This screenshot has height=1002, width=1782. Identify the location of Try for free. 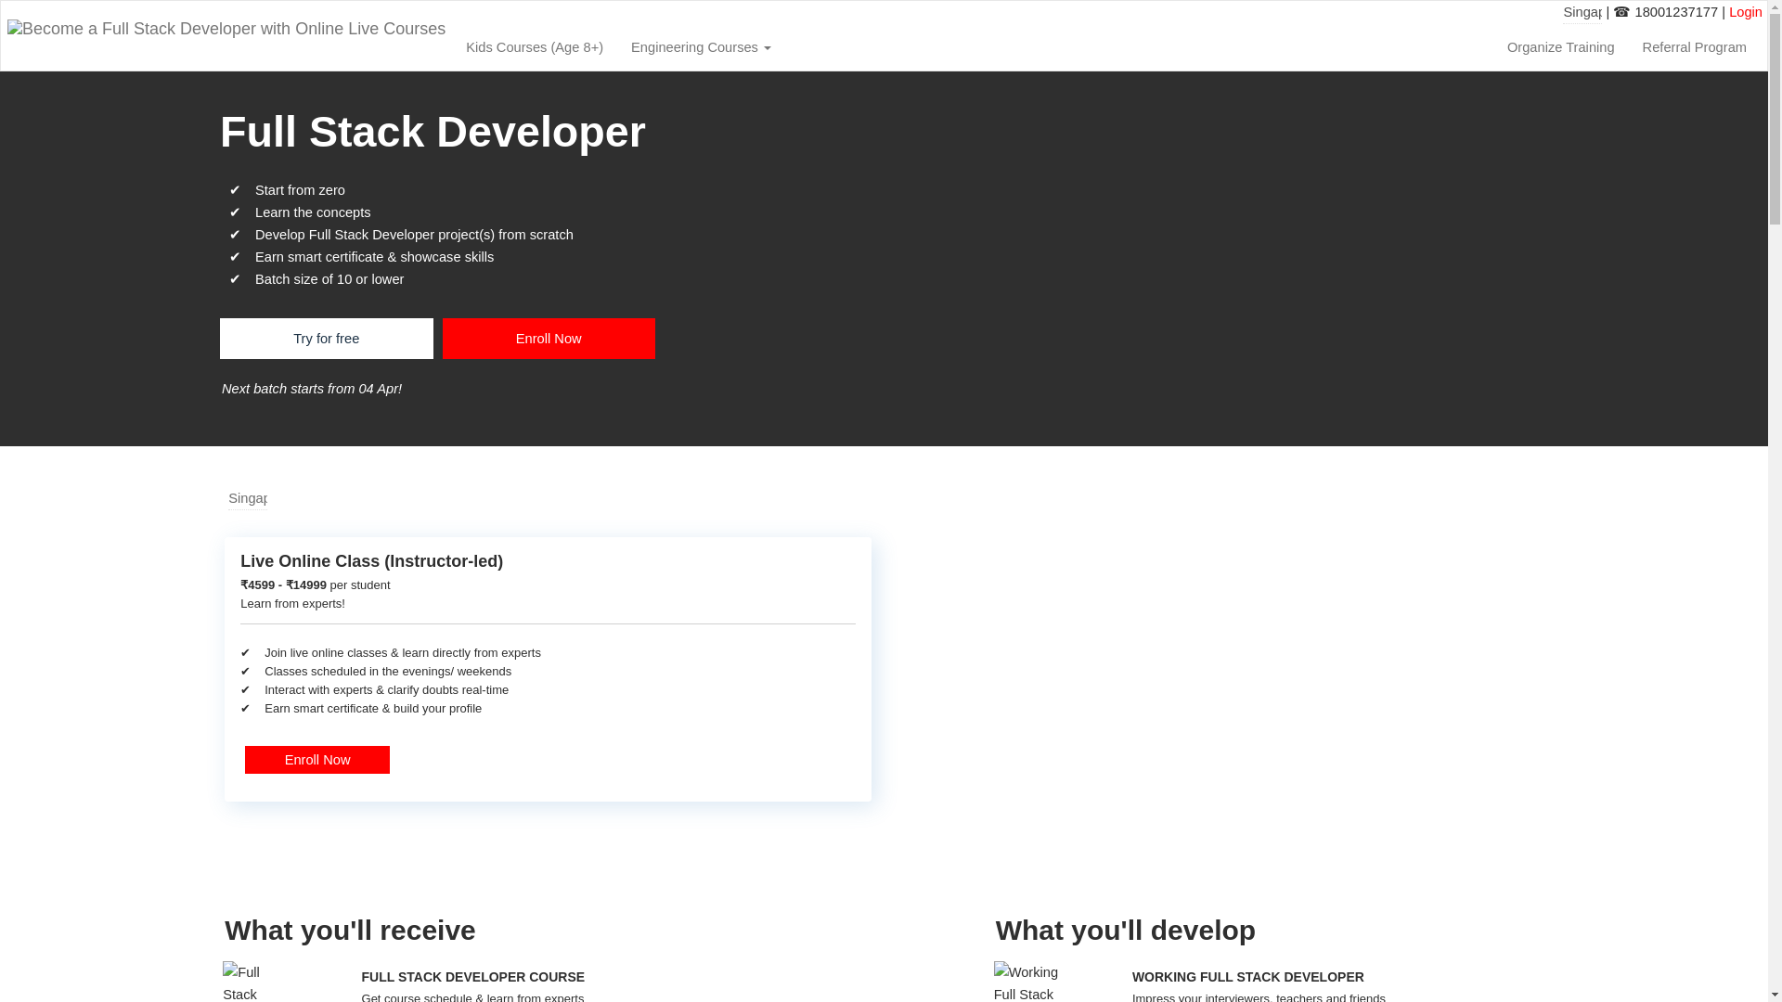
(326, 338).